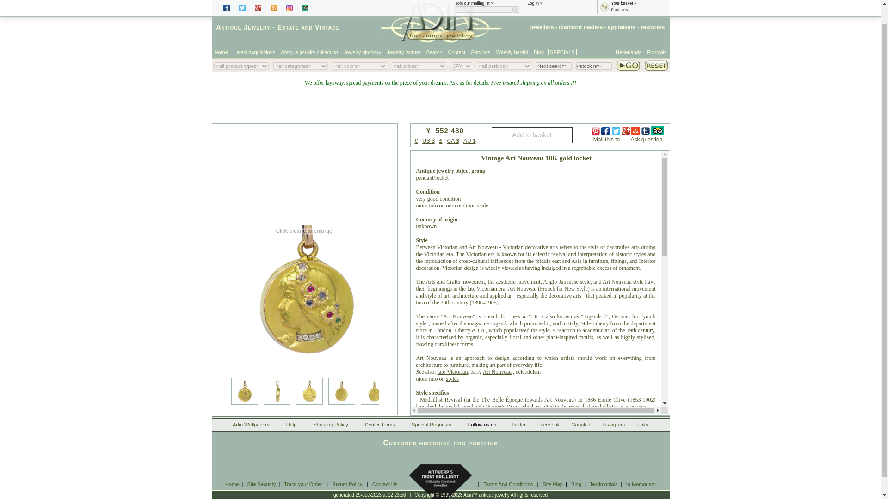 The image size is (888, 499). What do you see at coordinates (622, 27) in the screenshot?
I see `appraisers` at bounding box center [622, 27].